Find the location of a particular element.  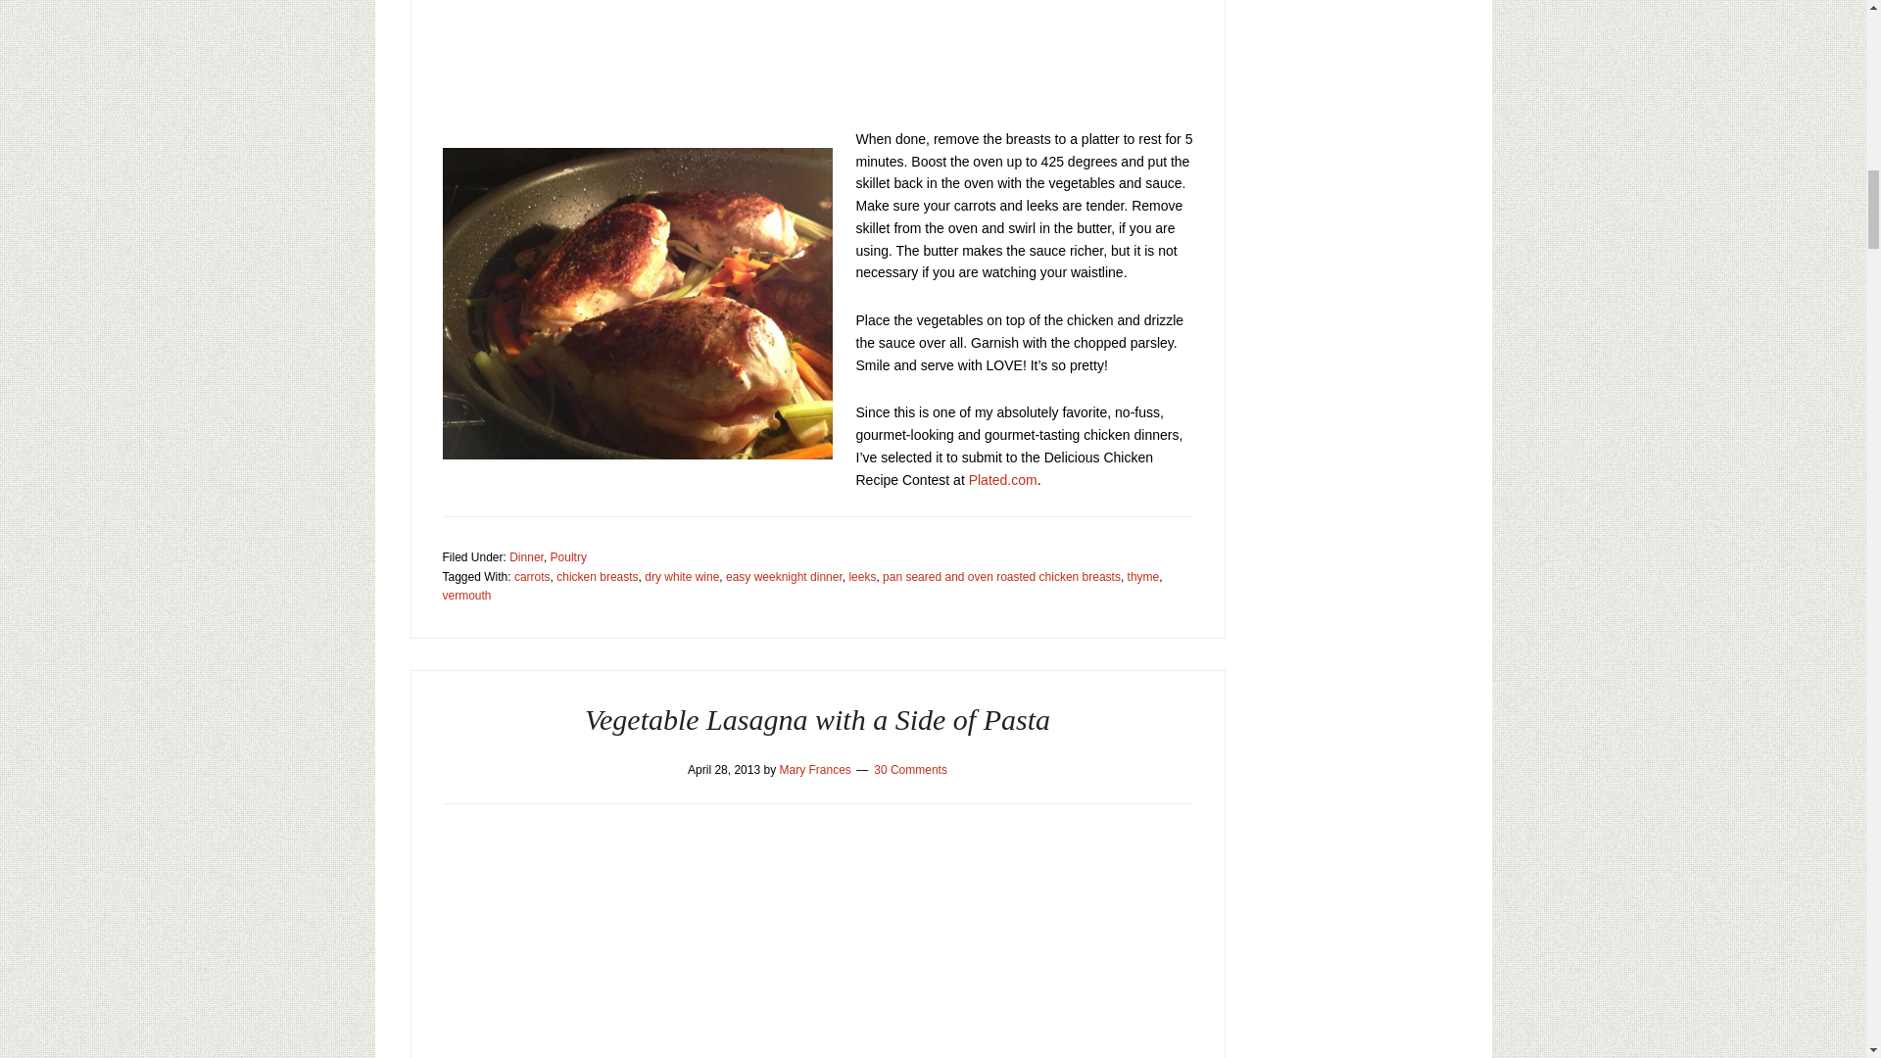

dry white wine is located at coordinates (682, 577).